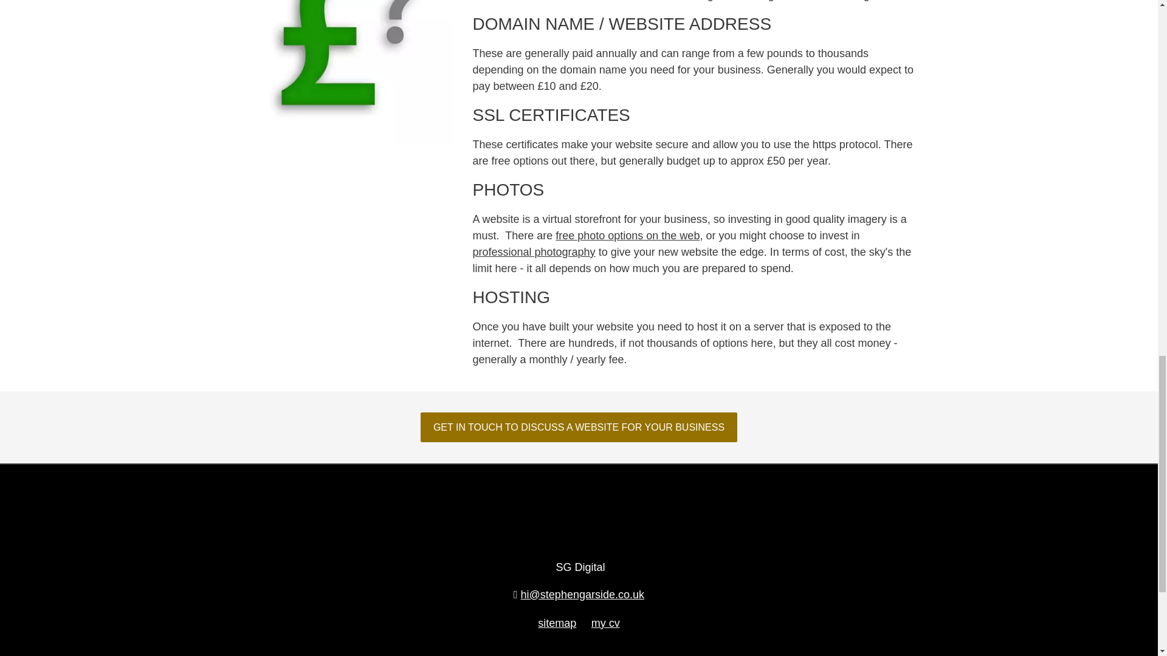 This screenshot has width=1167, height=656. I want to click on free photo options on the web, so click(627, 236).